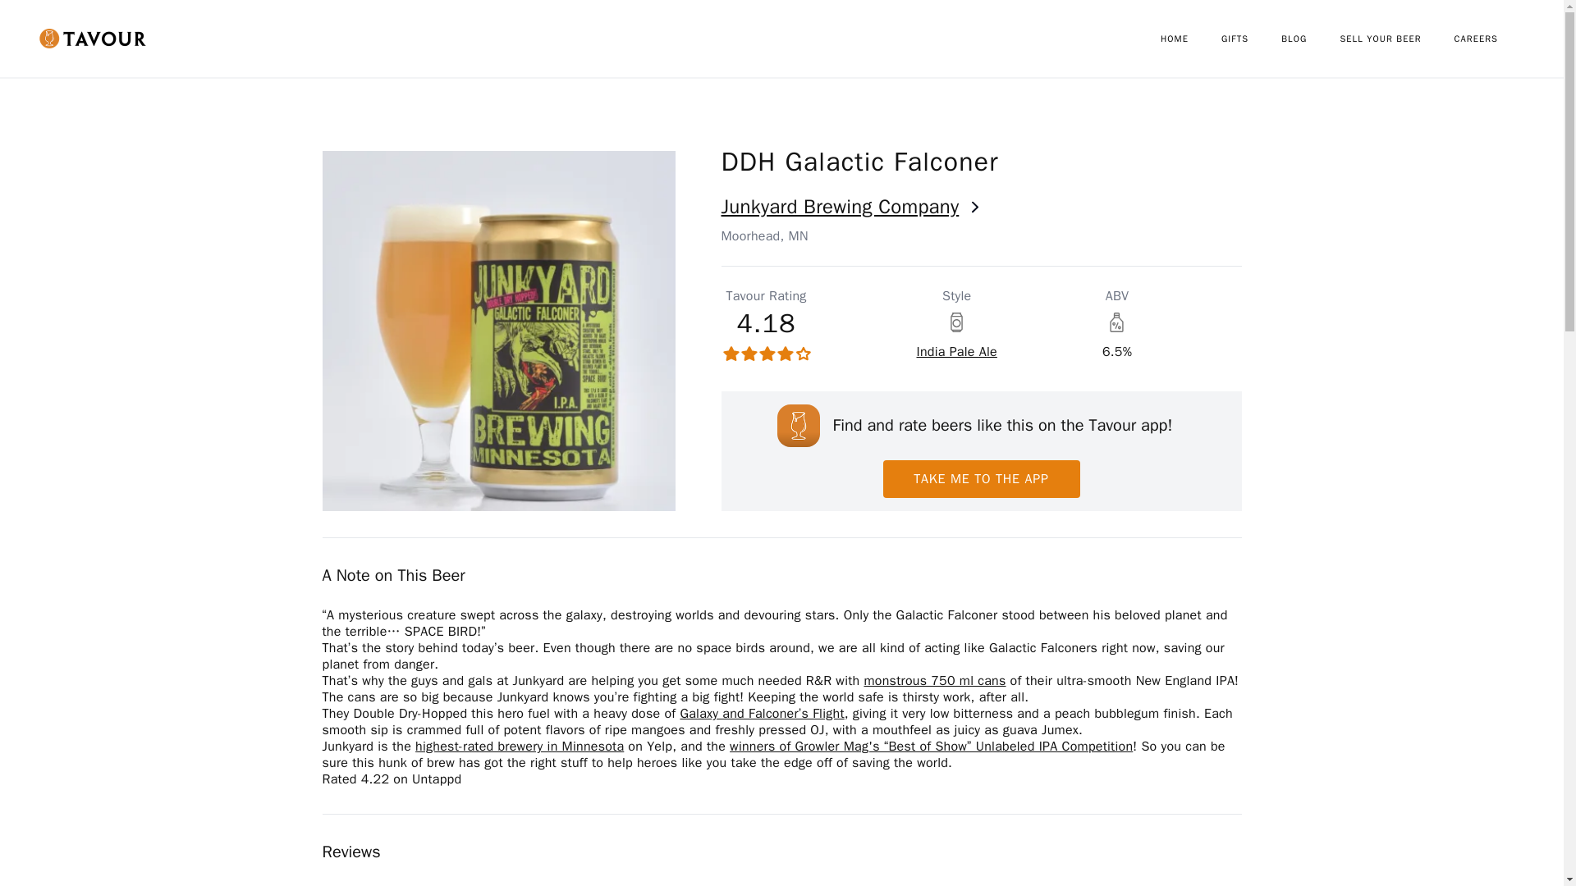  Describe the element at coordinates (1310, 39) in the screenshot. I see `BLOG` at that location.